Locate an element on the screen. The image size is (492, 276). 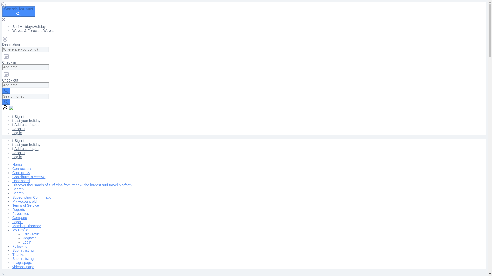
Favourites is located at coordinates (20, 214).